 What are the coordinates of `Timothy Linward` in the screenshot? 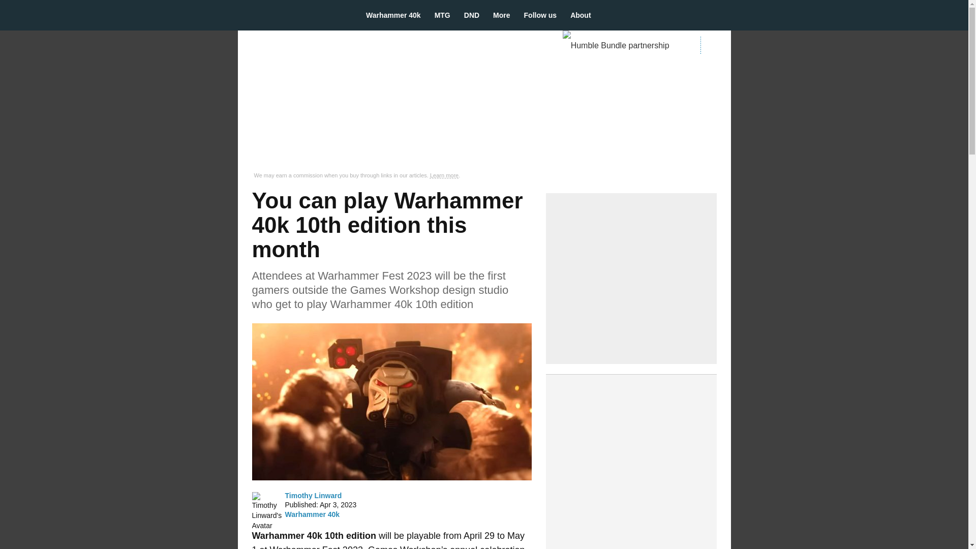 It's located at (313, 495).